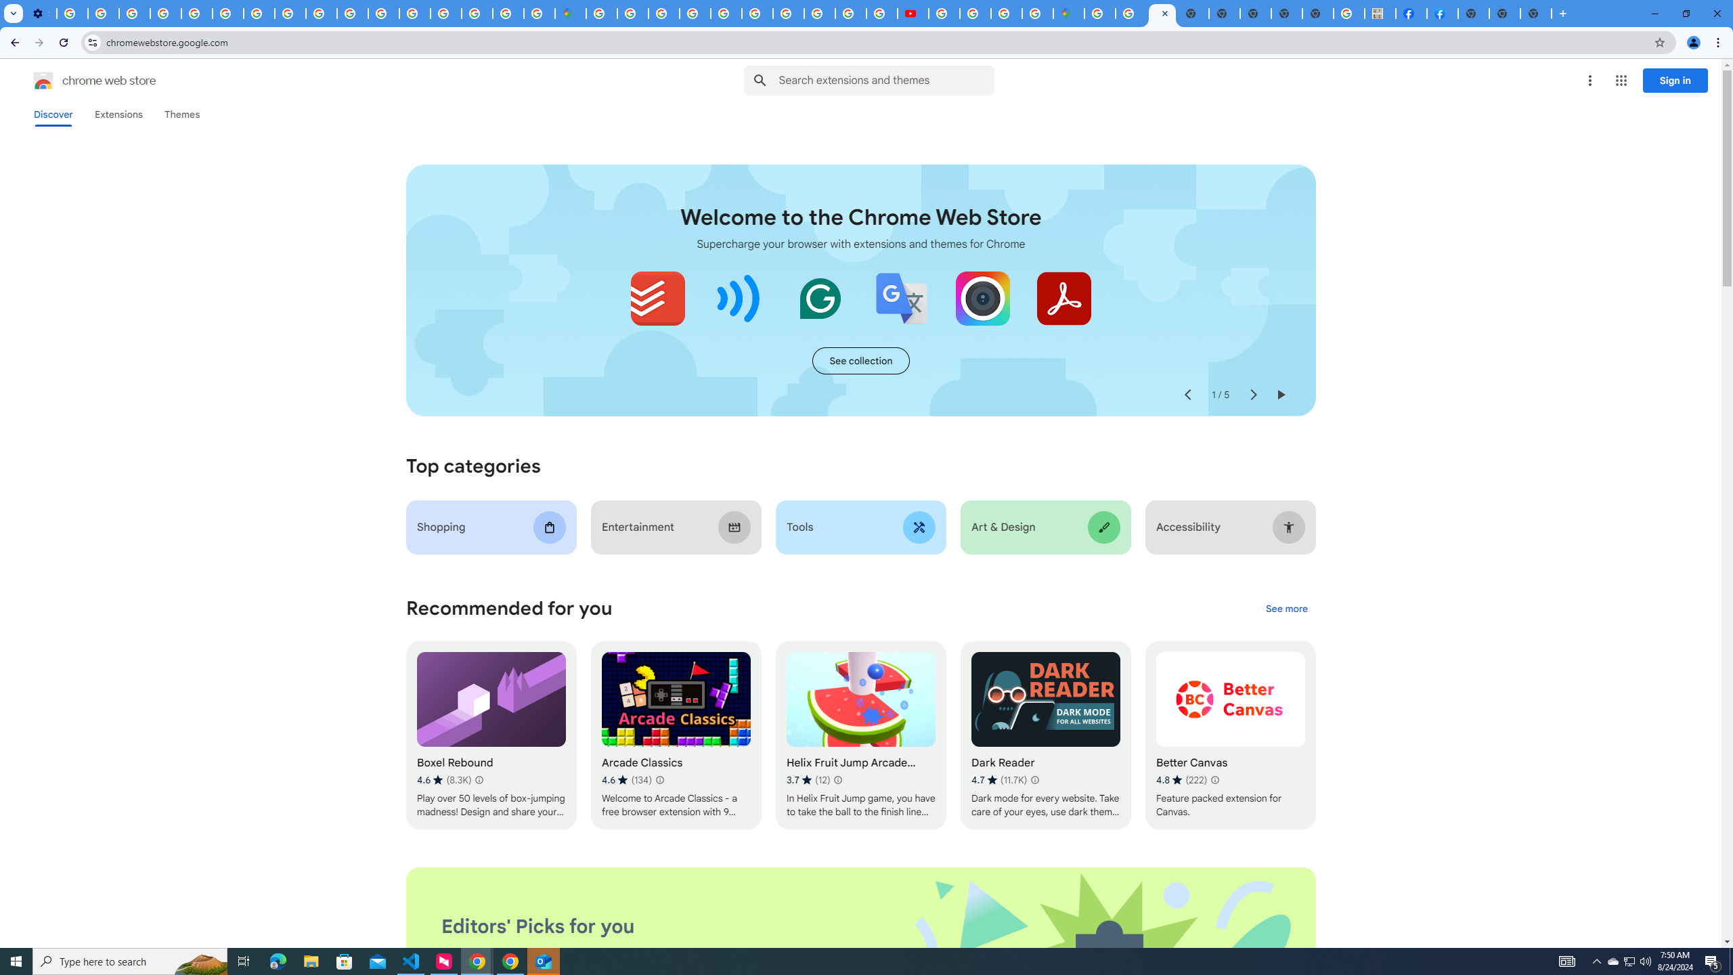 Image resolution: width=1733 pixels, height=975 pixels. Describe the element at coordinates (1621, 81) in the screenshot. I see `Google apps` at that location.